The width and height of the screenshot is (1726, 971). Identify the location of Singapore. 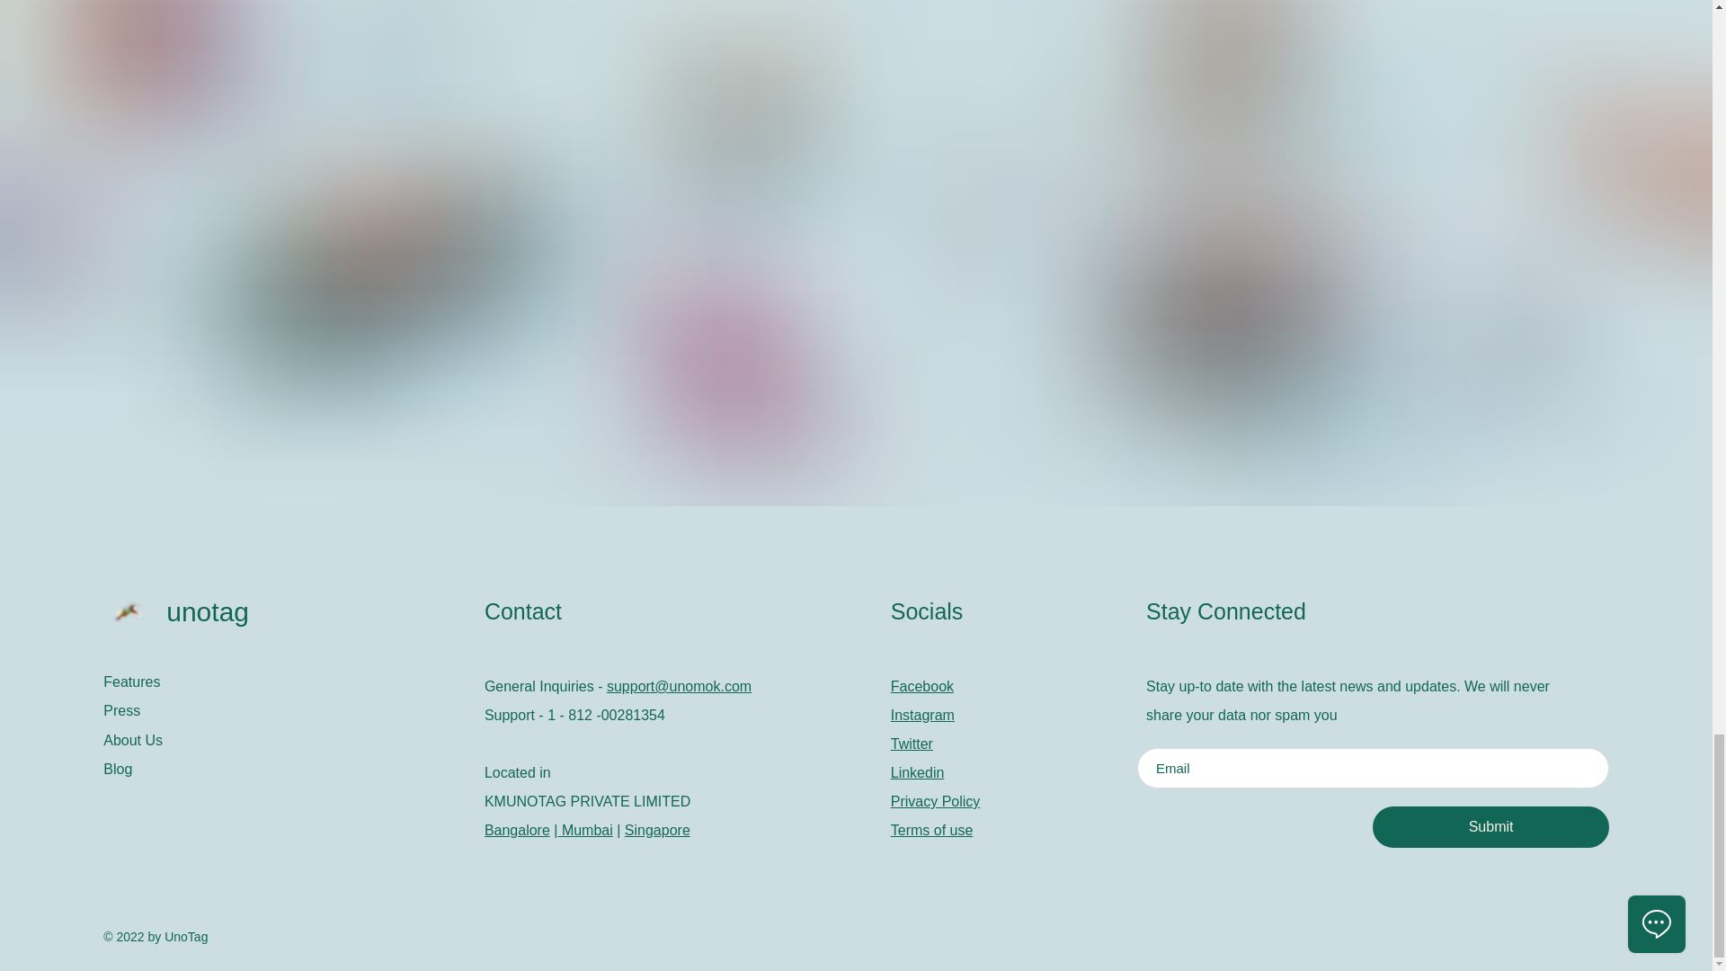
(658, 830).